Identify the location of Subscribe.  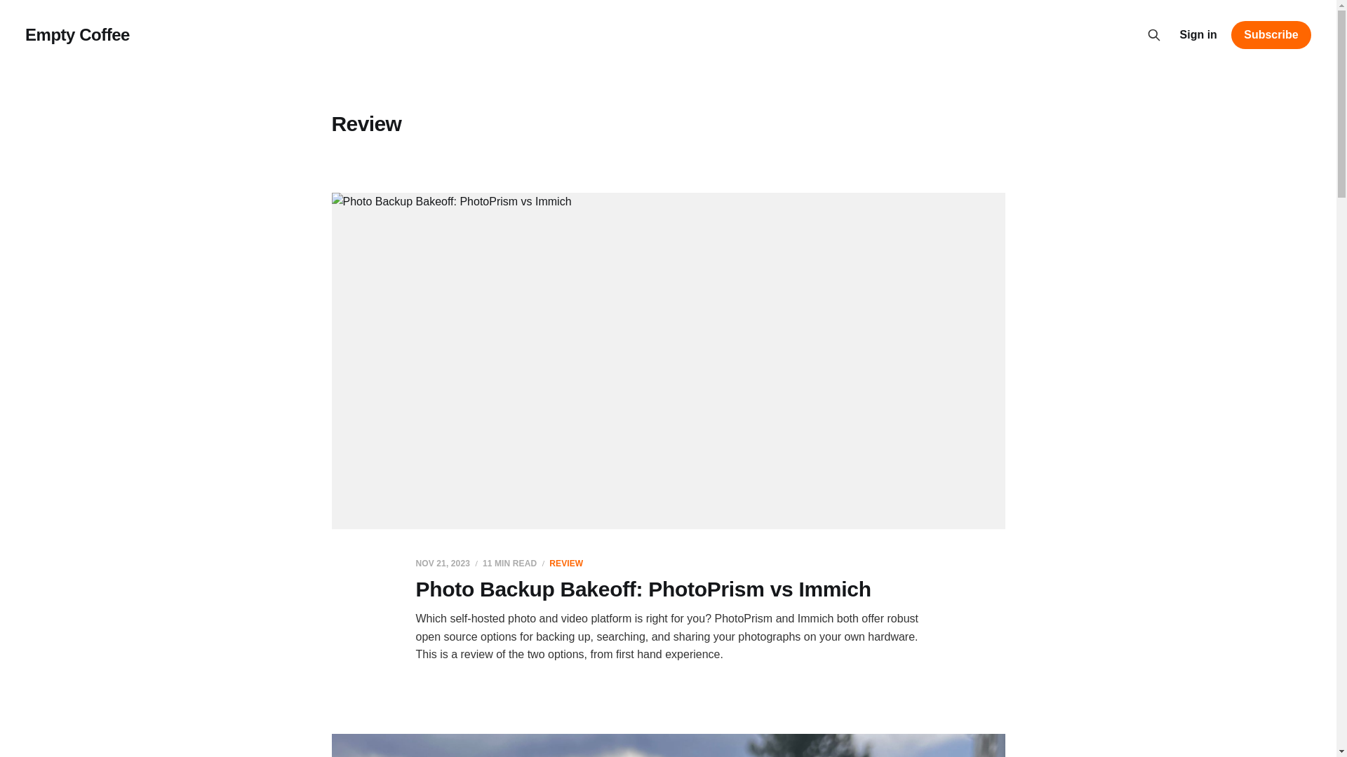
(1271, 35).